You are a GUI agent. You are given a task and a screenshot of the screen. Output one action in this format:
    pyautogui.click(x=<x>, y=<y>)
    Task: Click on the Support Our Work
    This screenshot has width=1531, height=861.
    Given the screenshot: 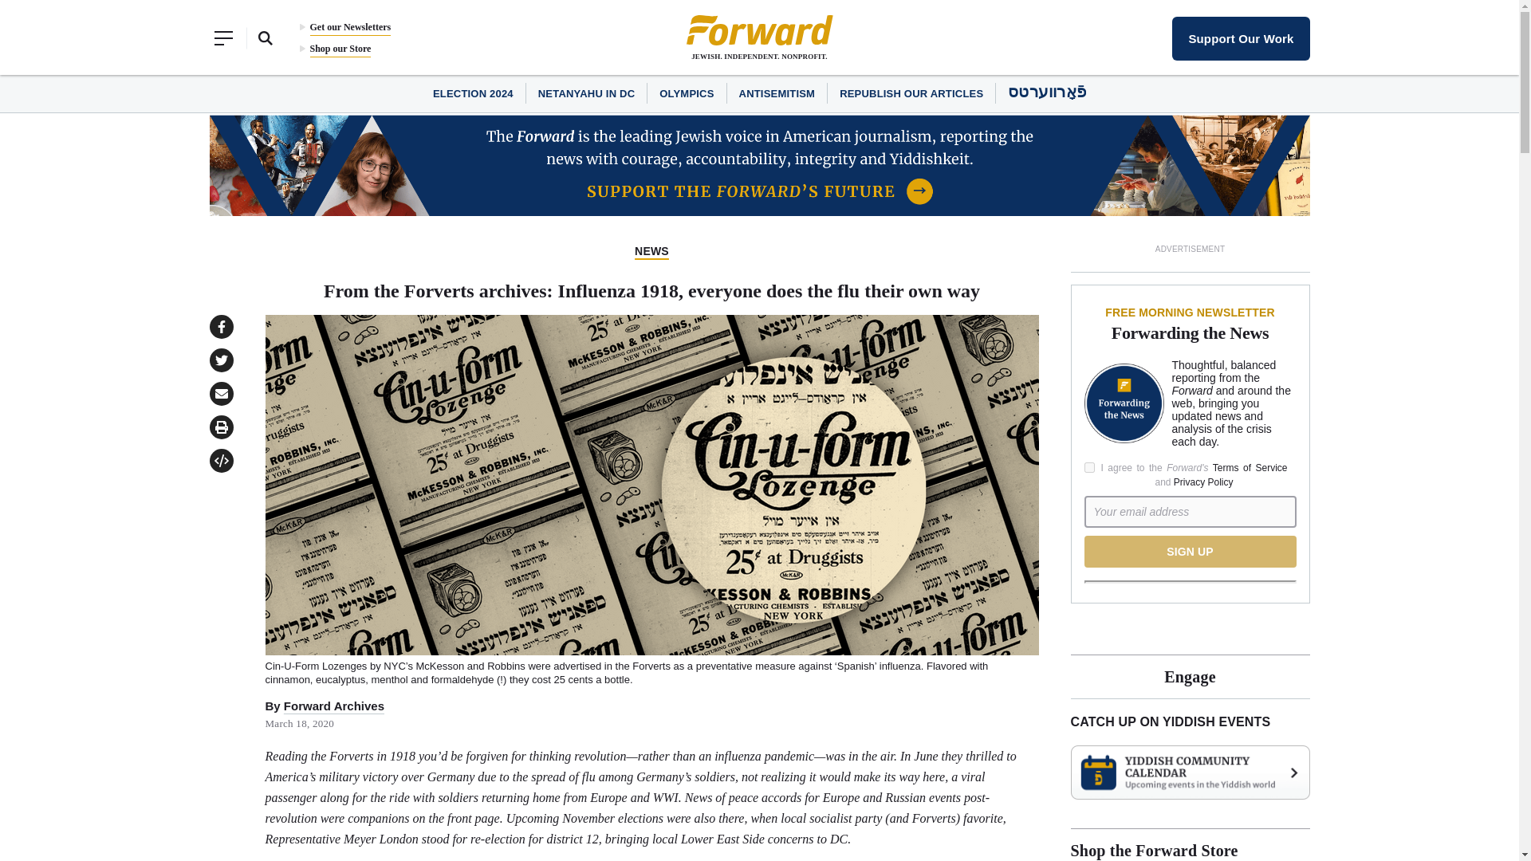 What is the action you would take?
    pyautogui.click(x=1241, y=37)
    